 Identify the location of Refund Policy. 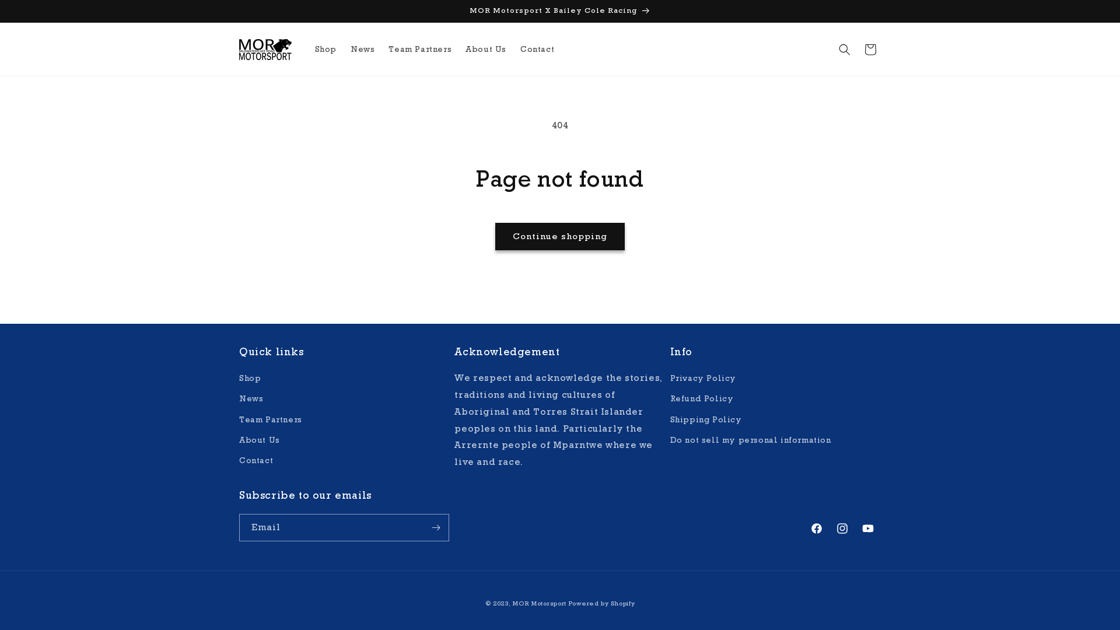
(702, 399).